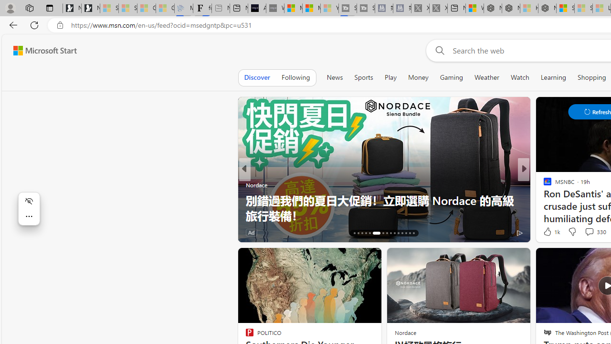 This screenshot has width=611, height=344. Describe the element at coordinates (591, 232) in the screenshot. I see `View comments 55 Comment` at that location.